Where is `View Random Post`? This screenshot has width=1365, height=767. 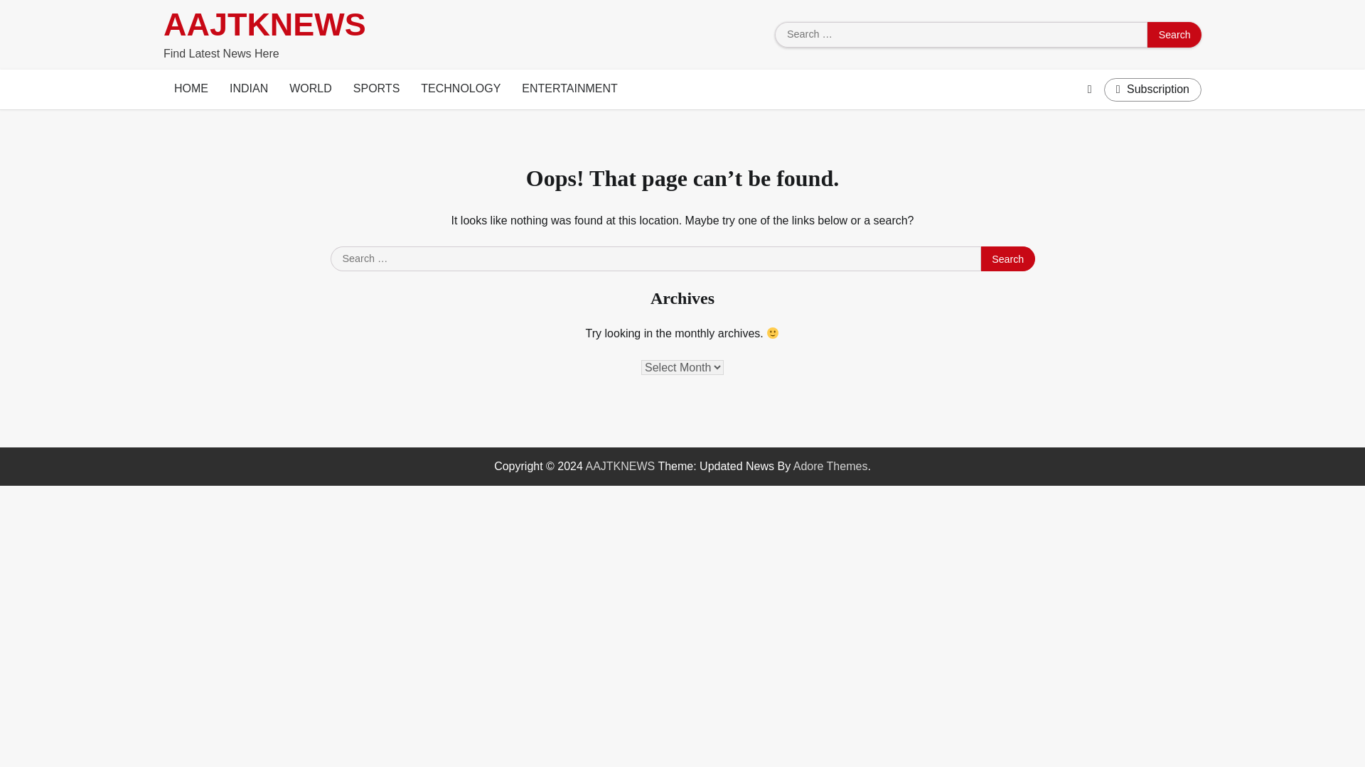 View Random Post is located at coordinates (1089, 89).